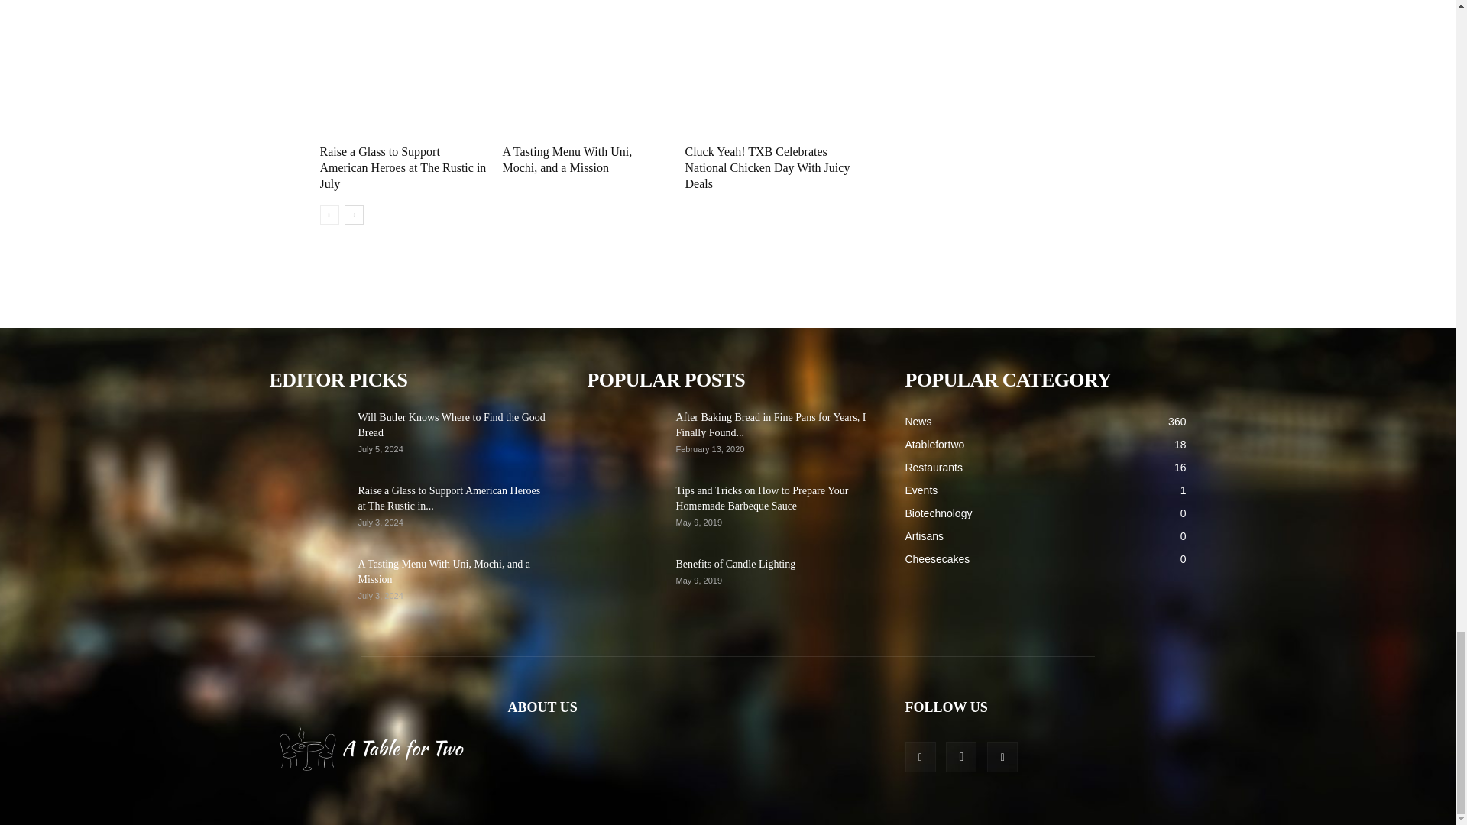 This screenshot has height=825, width=1467. I want to click on A Tasting Menu With Uni, Mochi, and a Mission, so click(585, 82).